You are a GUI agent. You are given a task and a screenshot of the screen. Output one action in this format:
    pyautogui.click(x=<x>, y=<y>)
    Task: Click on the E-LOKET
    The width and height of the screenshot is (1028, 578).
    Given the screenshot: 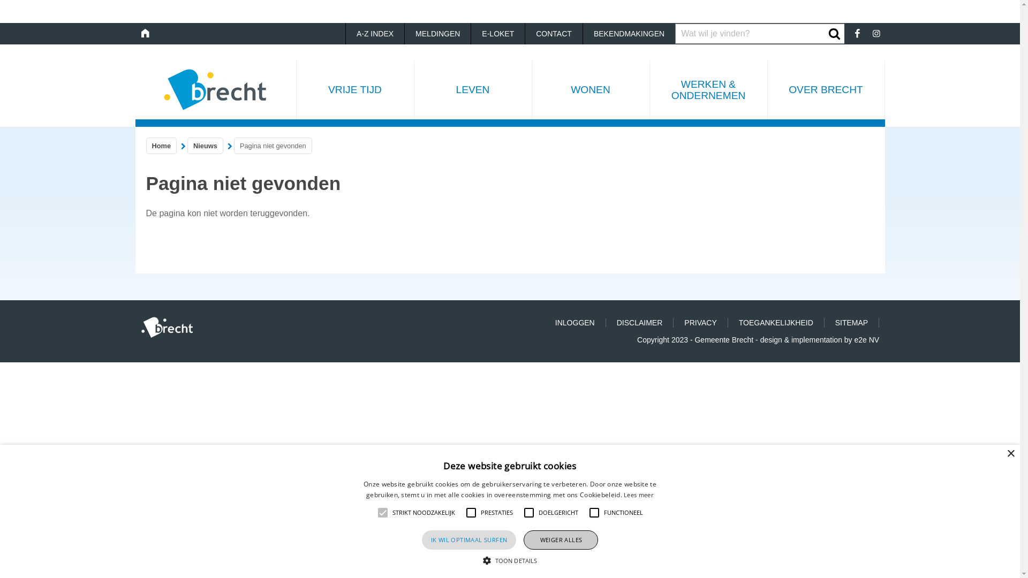 What is the action you would take?
    pyautogui.click(x=497, y=34)
    